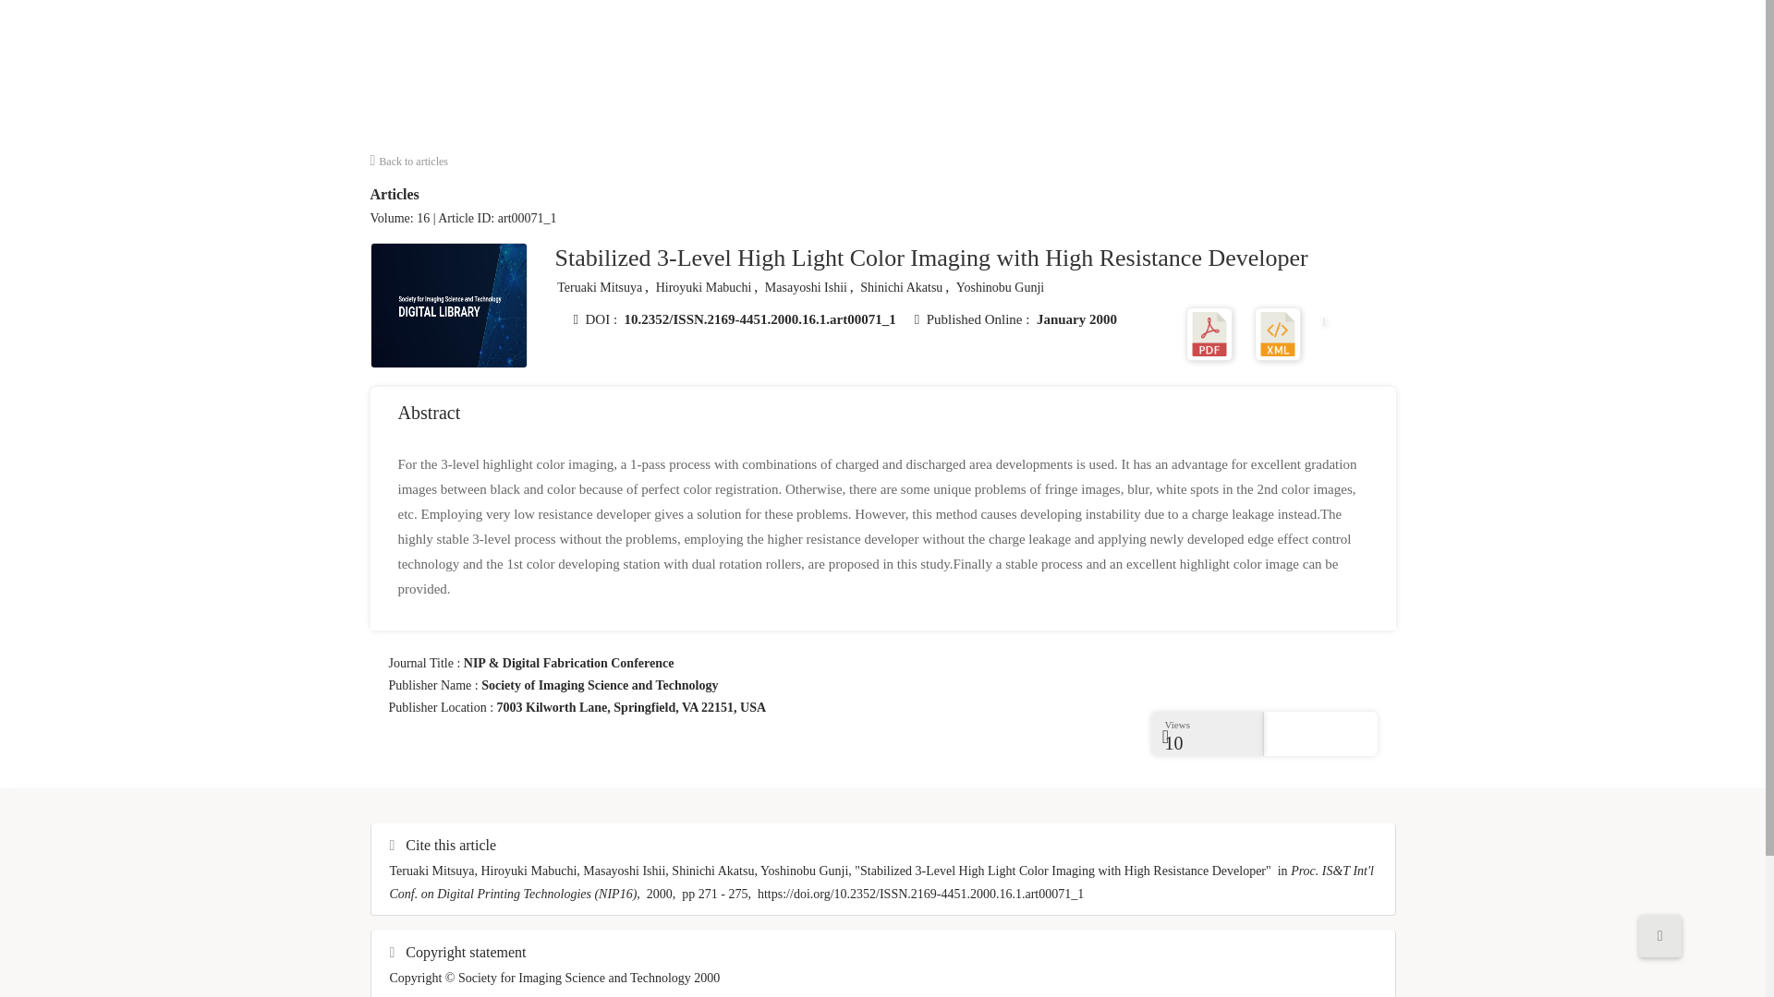 The height and width of the screenshot is (997, 1774). I want to click on Download XML, so click(1277, 332).